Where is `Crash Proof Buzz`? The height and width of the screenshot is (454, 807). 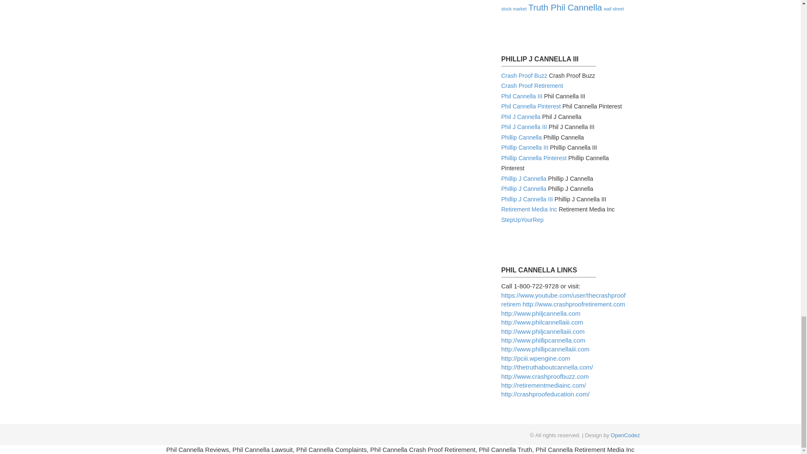
Crash Proof Buzz is located at coordinates (524, 75).